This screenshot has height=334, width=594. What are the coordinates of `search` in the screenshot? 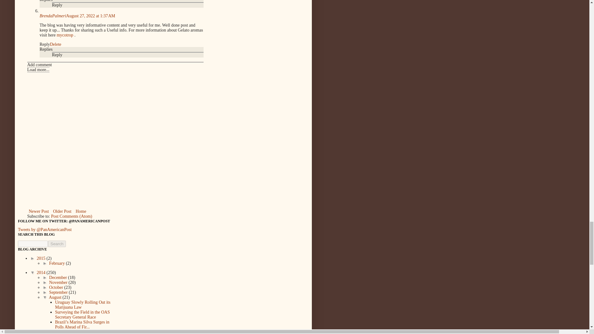 It's located at (33, 244).